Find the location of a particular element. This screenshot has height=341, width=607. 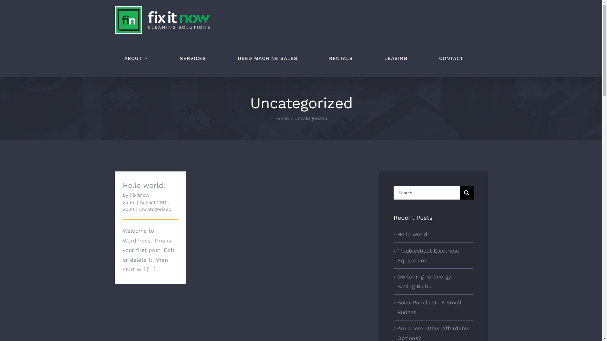

Solar Panels On A Small Budget is located at coordinates (429, 308).